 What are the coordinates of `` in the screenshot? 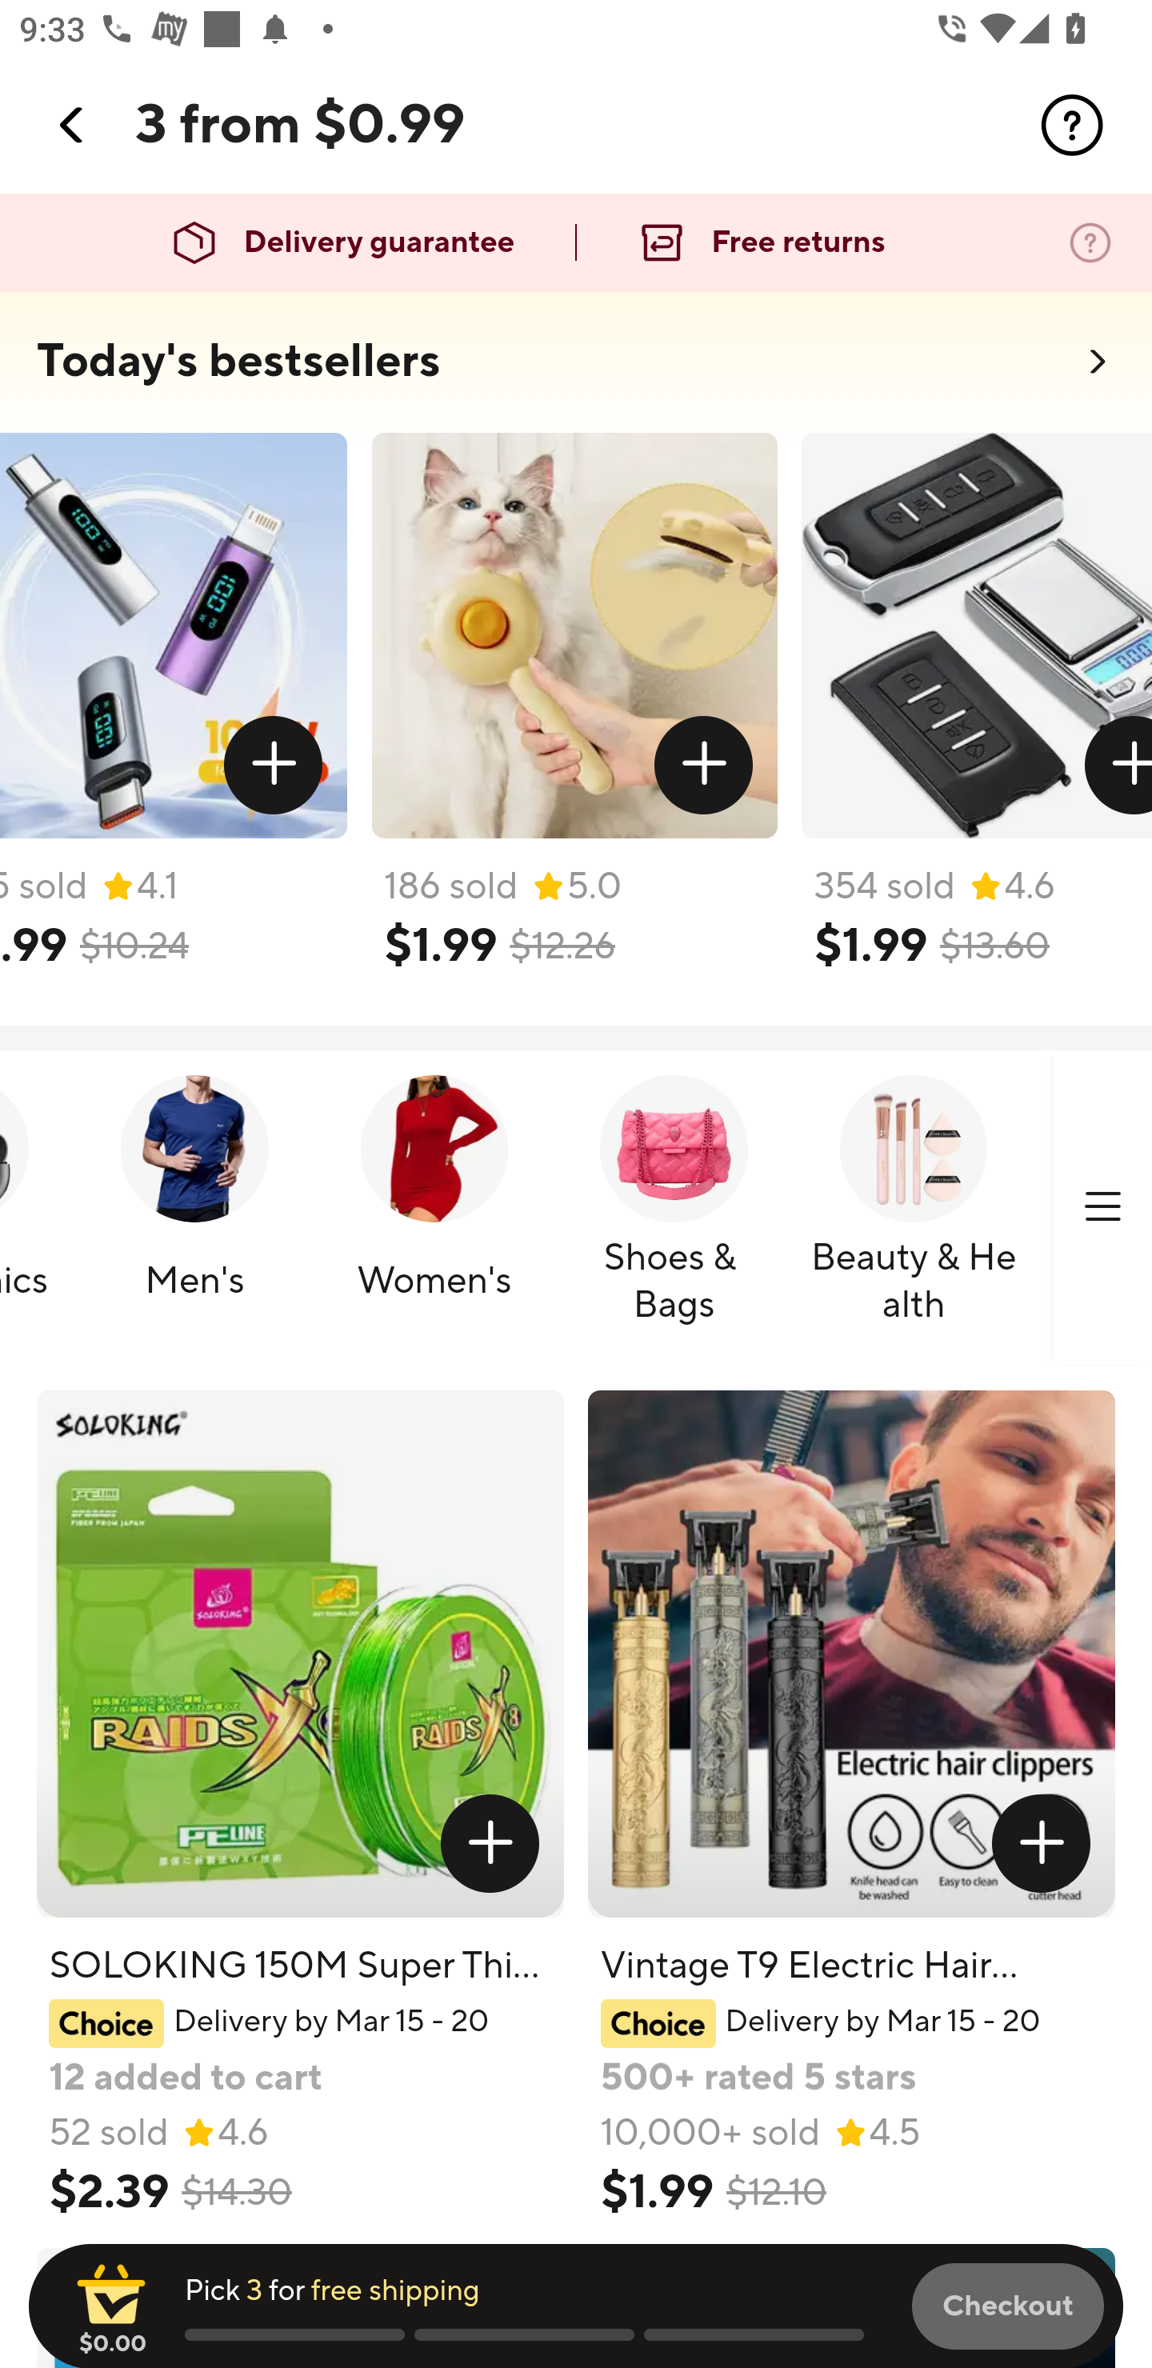 It's located at (490, 1843).